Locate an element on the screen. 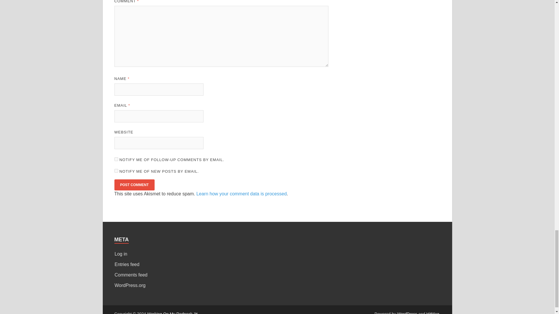  Post Comment is located at coordinates (134, 185).